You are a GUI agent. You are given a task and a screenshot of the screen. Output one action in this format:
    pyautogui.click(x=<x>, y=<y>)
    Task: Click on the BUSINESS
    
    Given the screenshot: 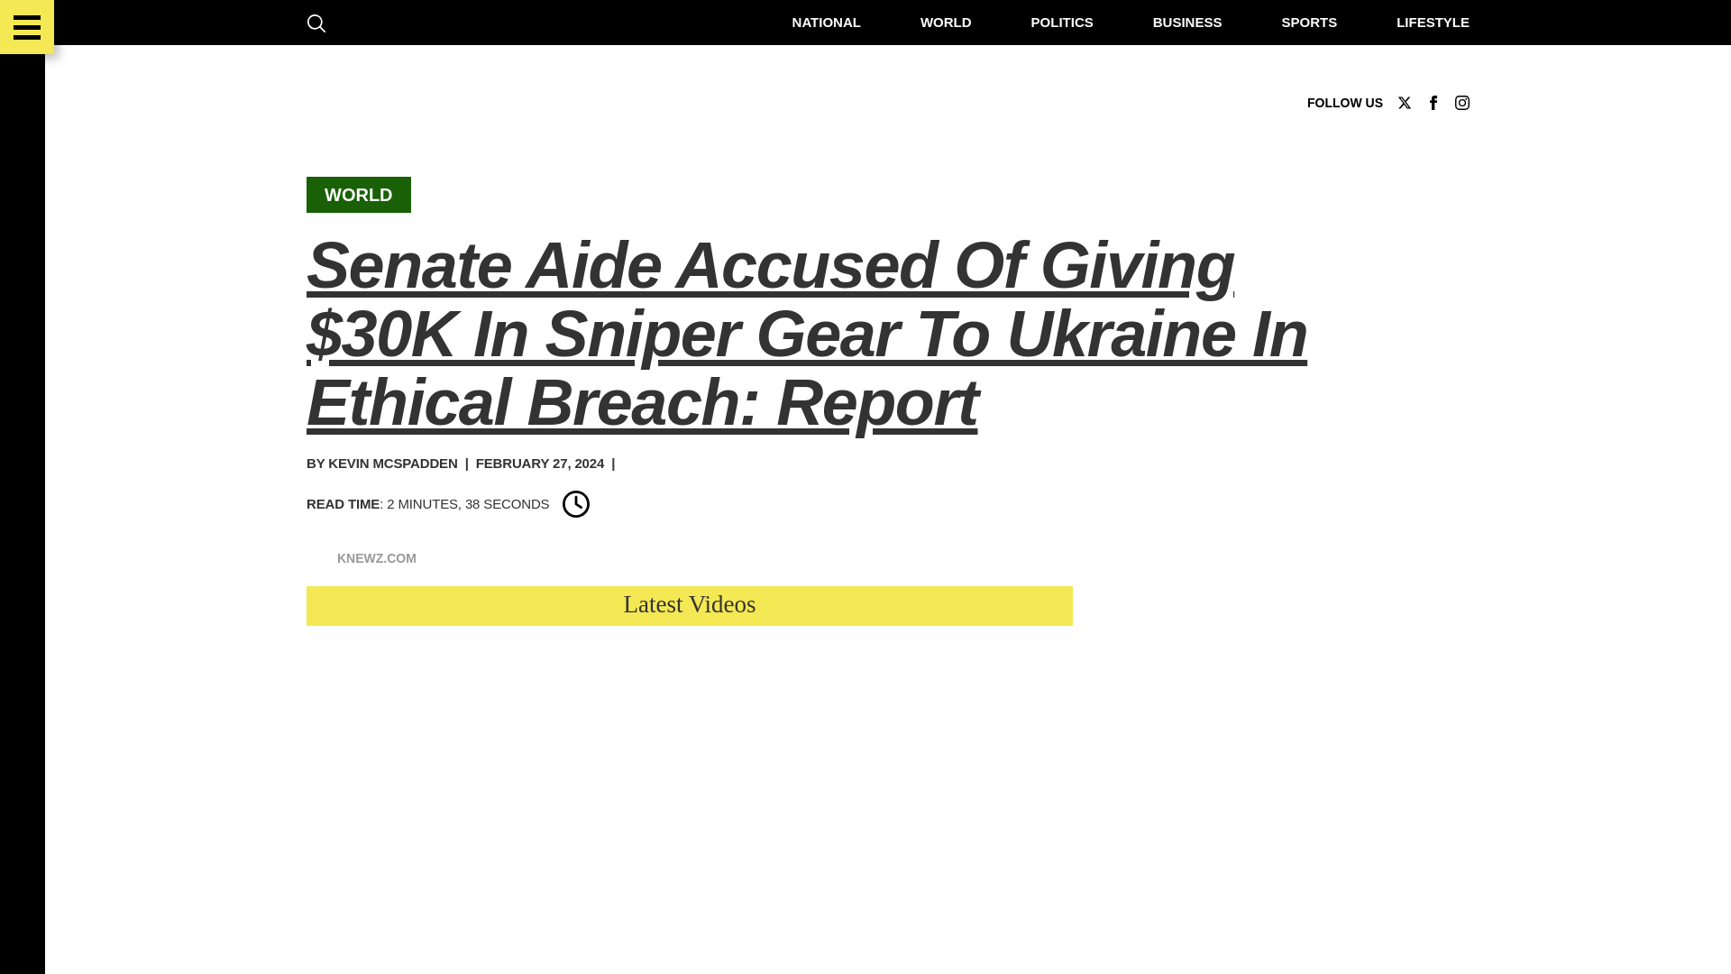 What is the action you would take?
    pyautogui.click(x=1180, y=22)
    